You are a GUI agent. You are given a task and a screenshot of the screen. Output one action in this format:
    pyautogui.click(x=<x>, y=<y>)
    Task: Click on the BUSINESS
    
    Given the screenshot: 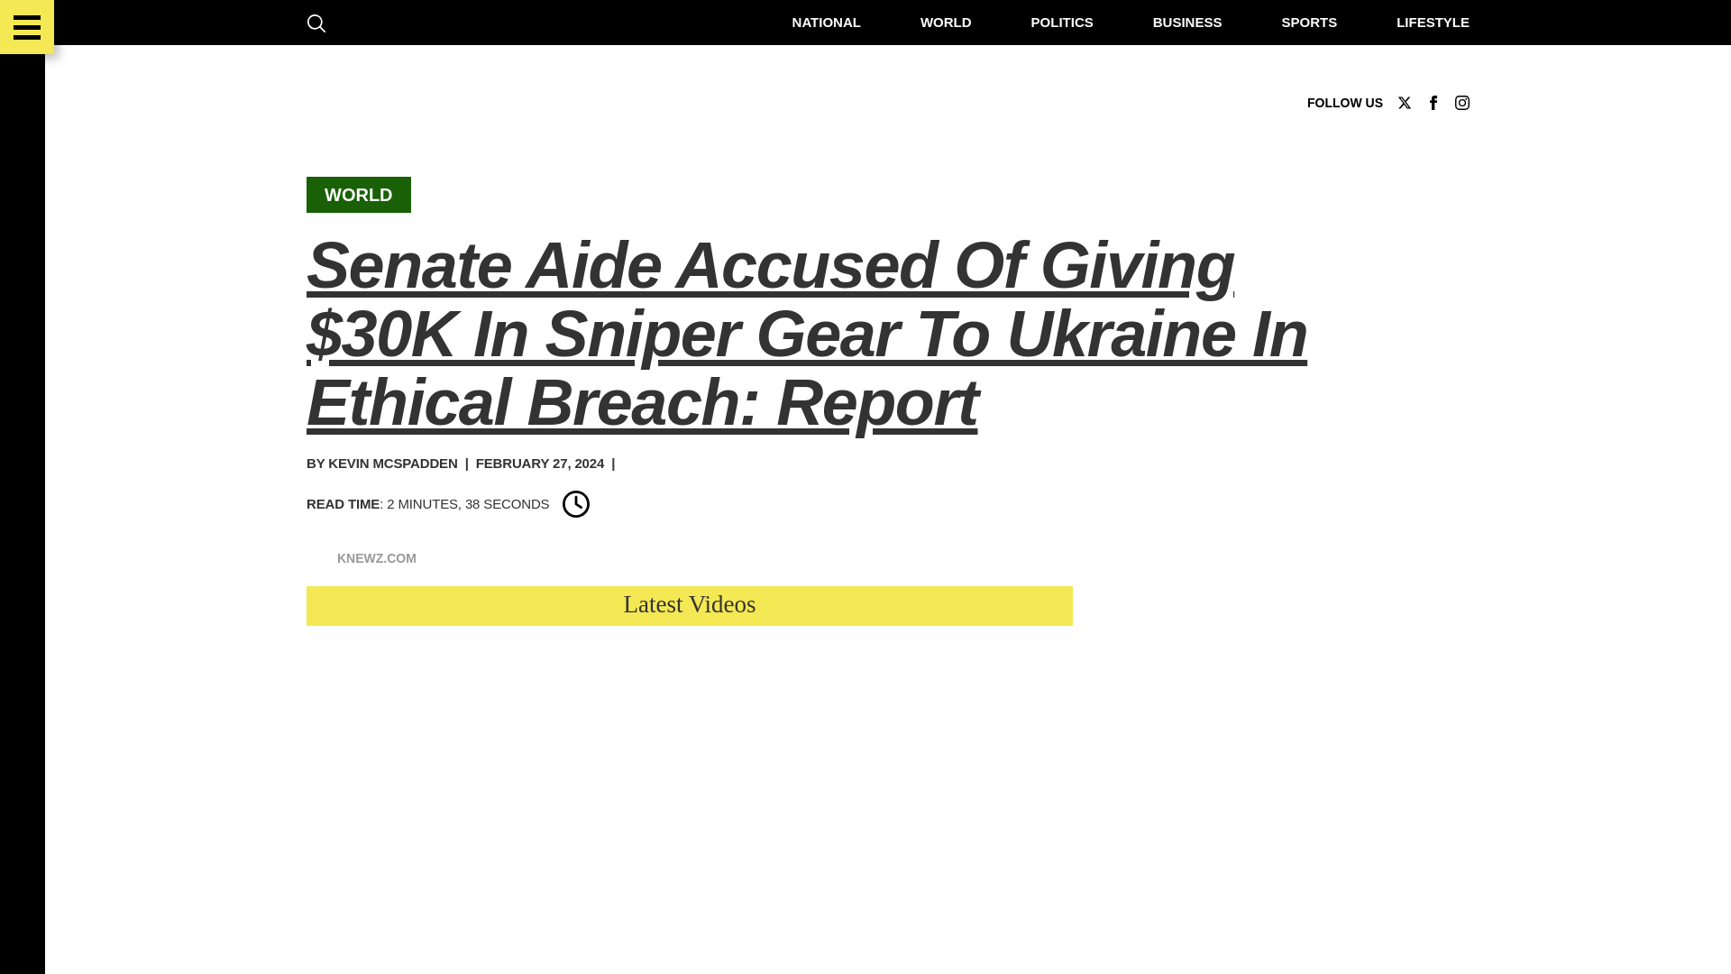 What is the action you would take?
    pyautogui.click(x=1180, y=22)
    